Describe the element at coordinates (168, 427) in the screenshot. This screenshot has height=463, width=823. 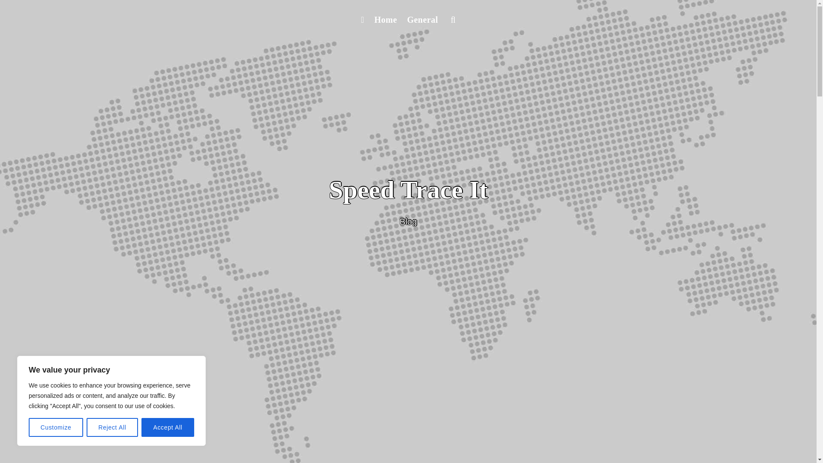
I see `Accept All` at that location.